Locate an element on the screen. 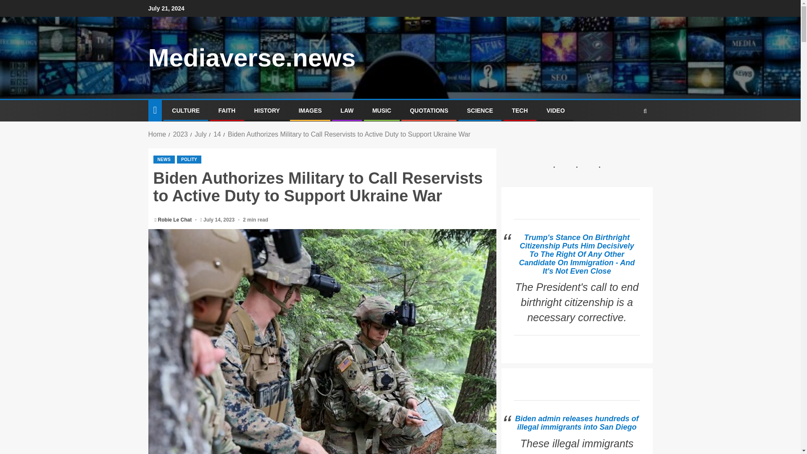  HISTORY is located at coordinates (266, 110).